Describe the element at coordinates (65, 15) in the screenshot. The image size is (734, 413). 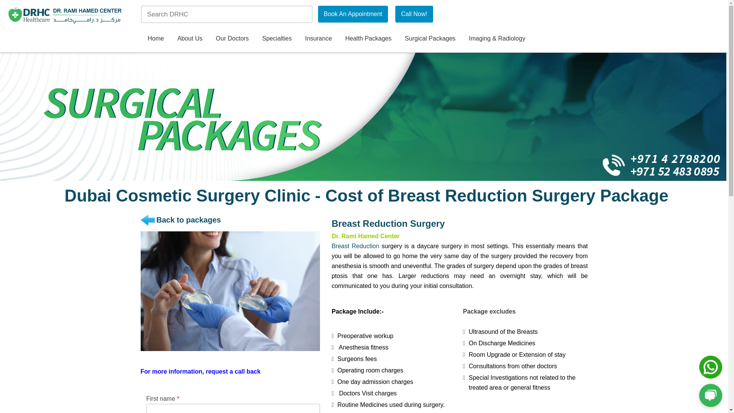
I see `DRHC` at that location.